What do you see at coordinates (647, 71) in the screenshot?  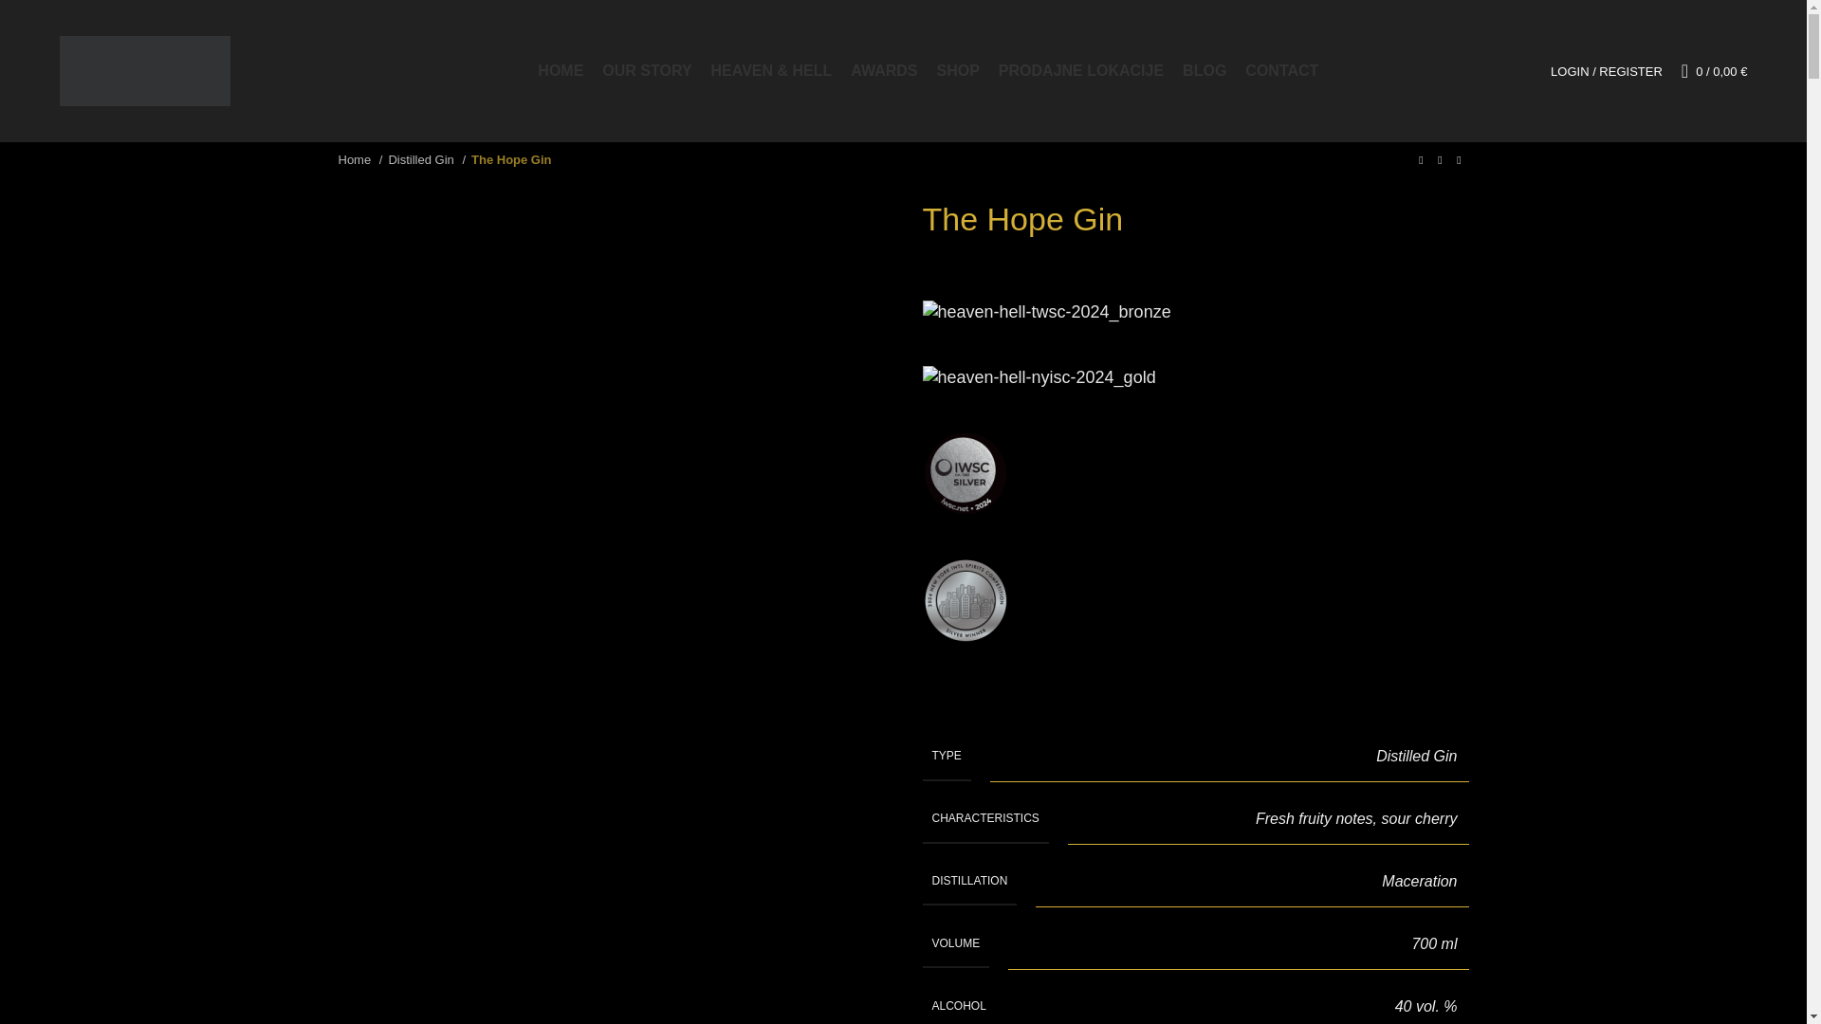 I see `OUR STORY` at bounding box center [647, 71].